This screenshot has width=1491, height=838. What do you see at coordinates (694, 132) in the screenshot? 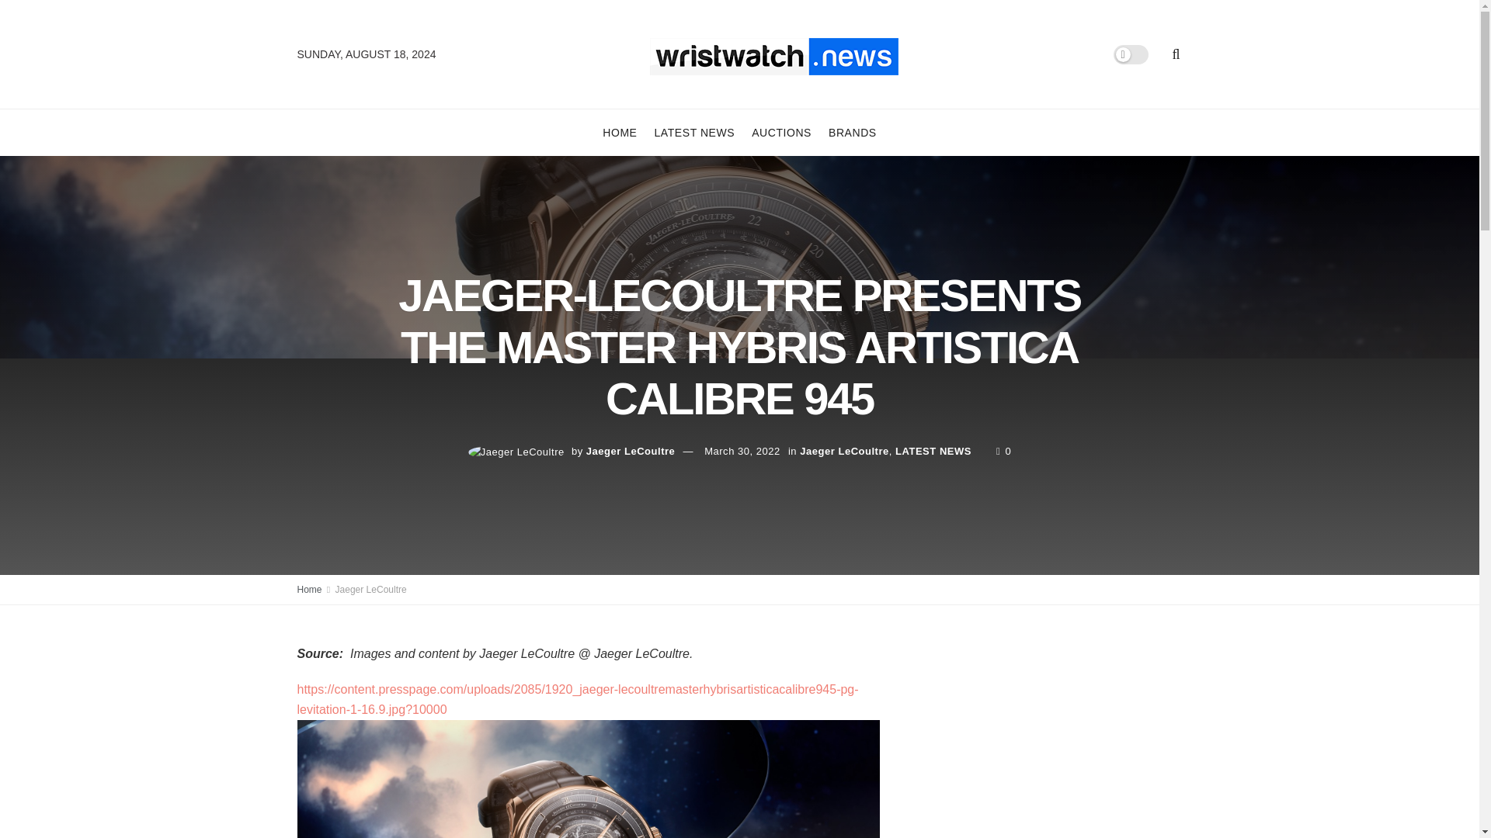
I see `LATEST NEWS` at bounding box center [694, 132].